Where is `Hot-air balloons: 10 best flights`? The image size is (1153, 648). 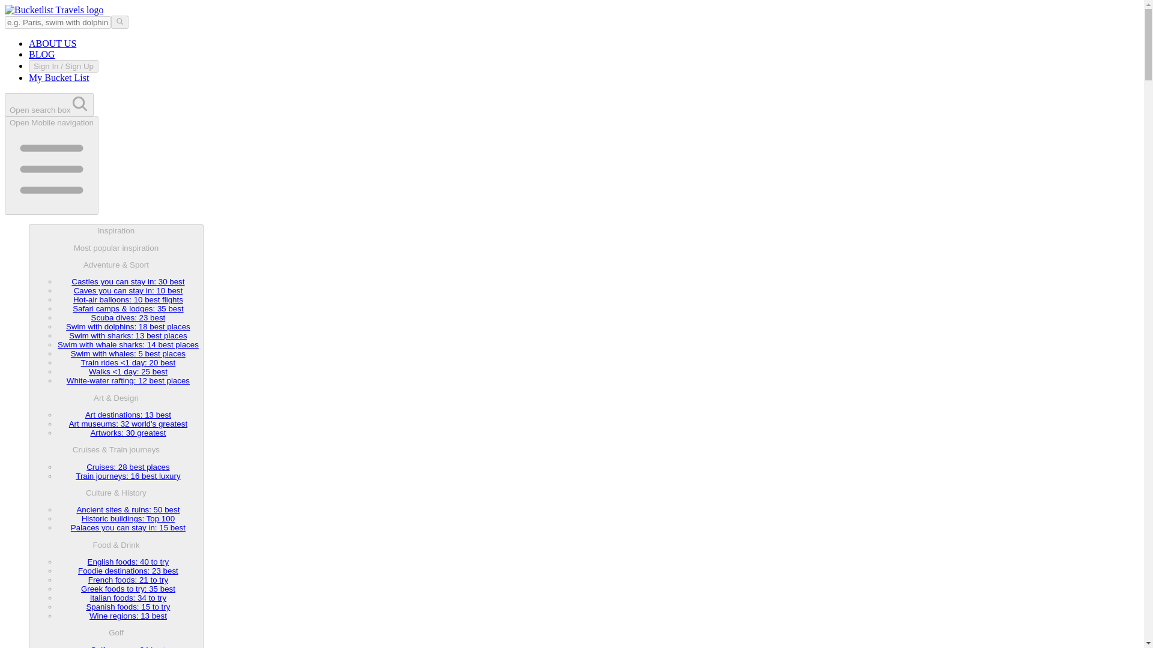
Hot-air balloons: 10 best flights is located at coordinates (129, 299).